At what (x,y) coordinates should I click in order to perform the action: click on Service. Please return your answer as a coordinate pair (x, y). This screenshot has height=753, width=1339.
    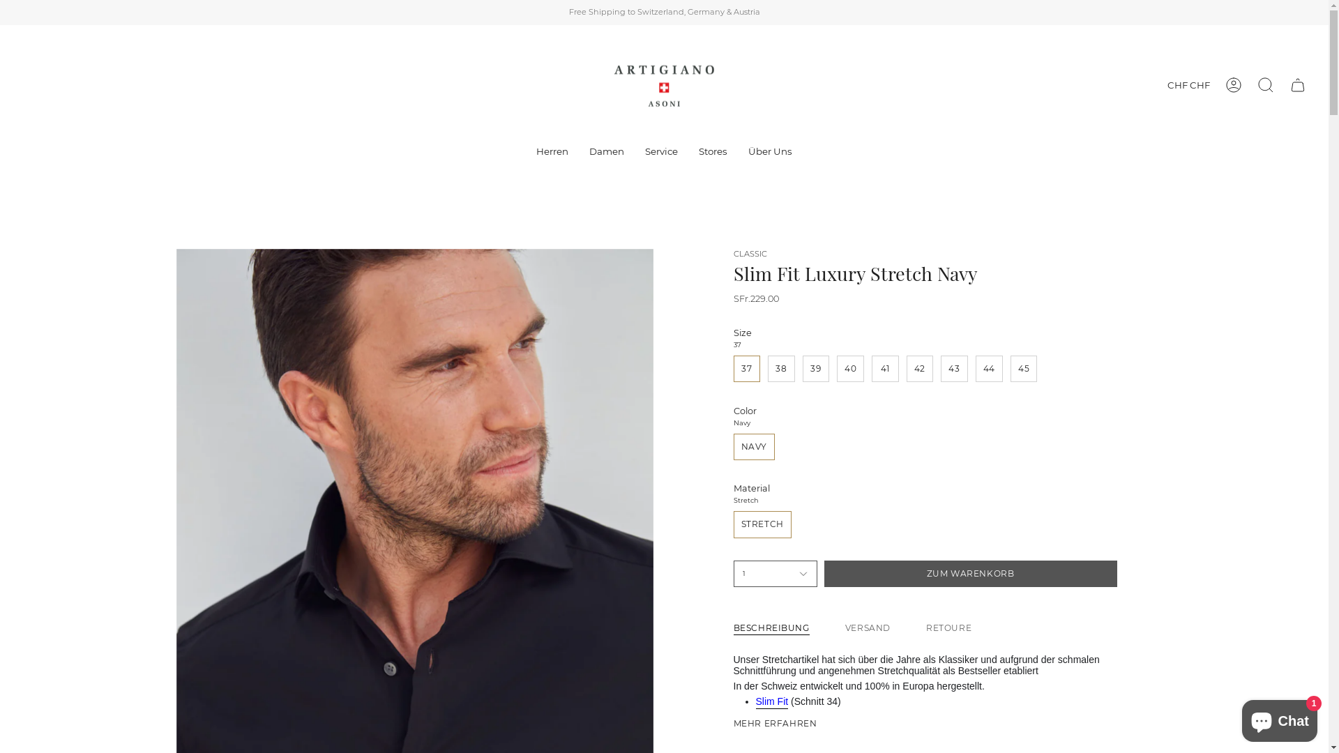
    Looking at the image, I should click on (661, 152).